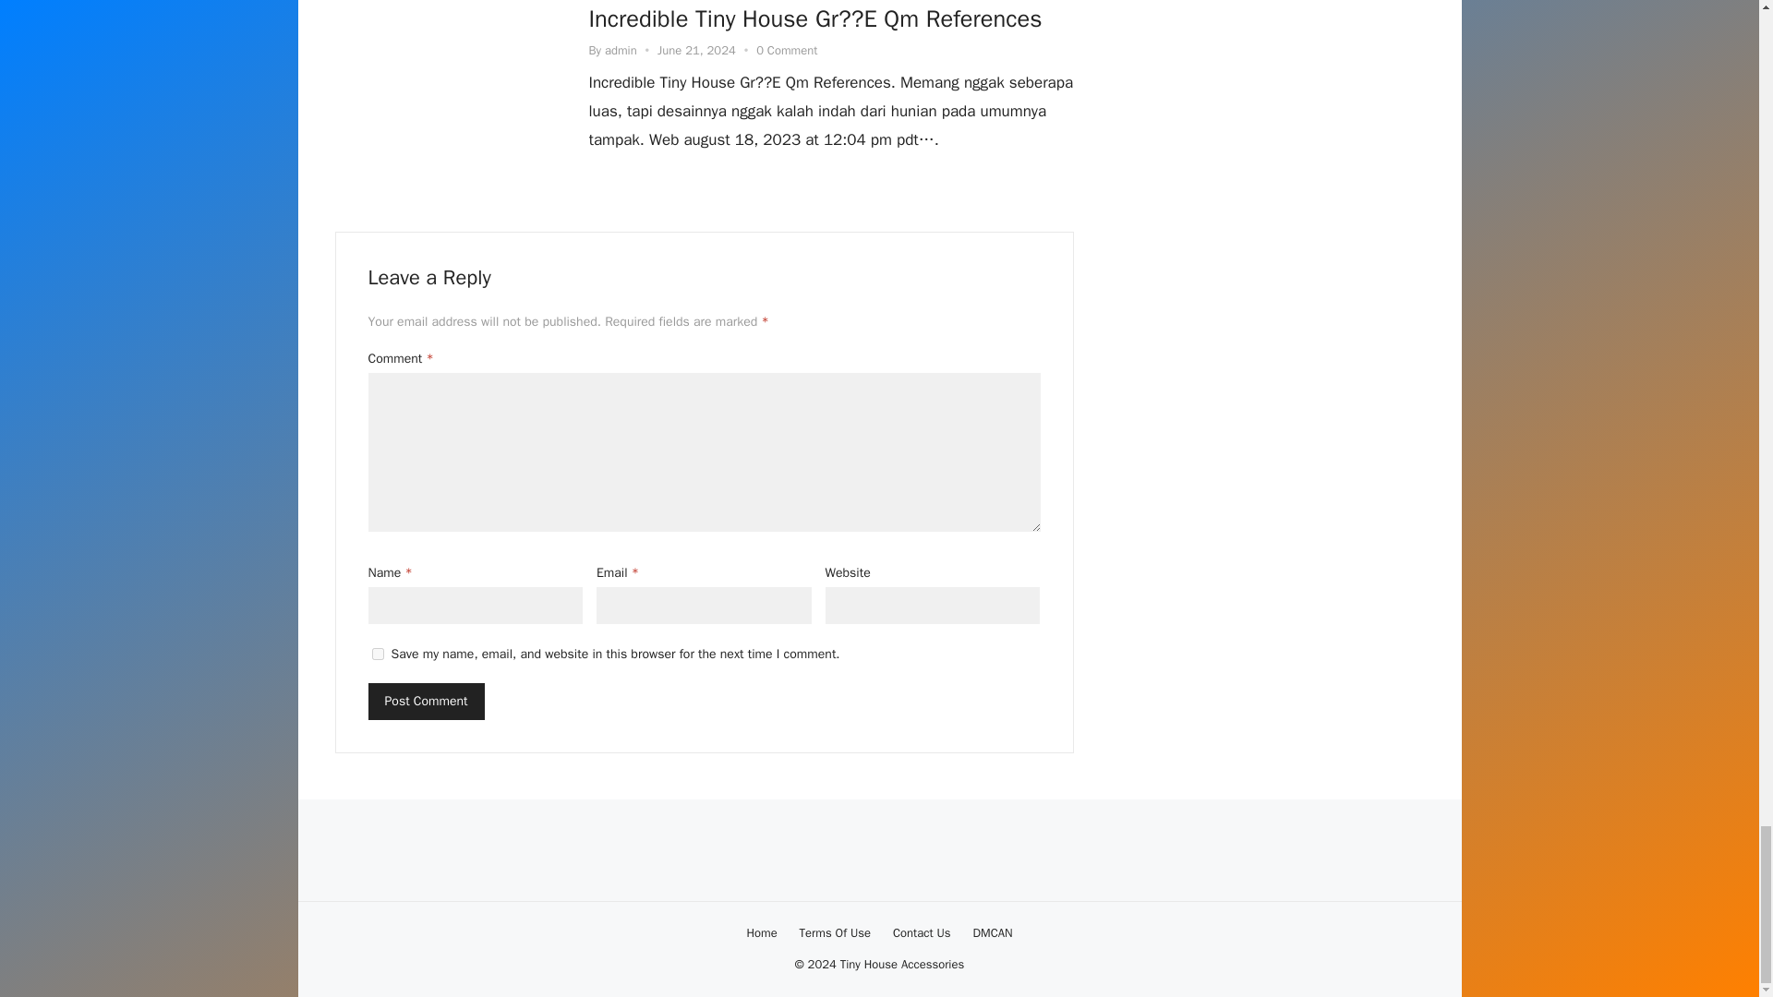  Describe the element at coordinates (621, 50) in the screenshot. I see `Posts by admin` at that location.